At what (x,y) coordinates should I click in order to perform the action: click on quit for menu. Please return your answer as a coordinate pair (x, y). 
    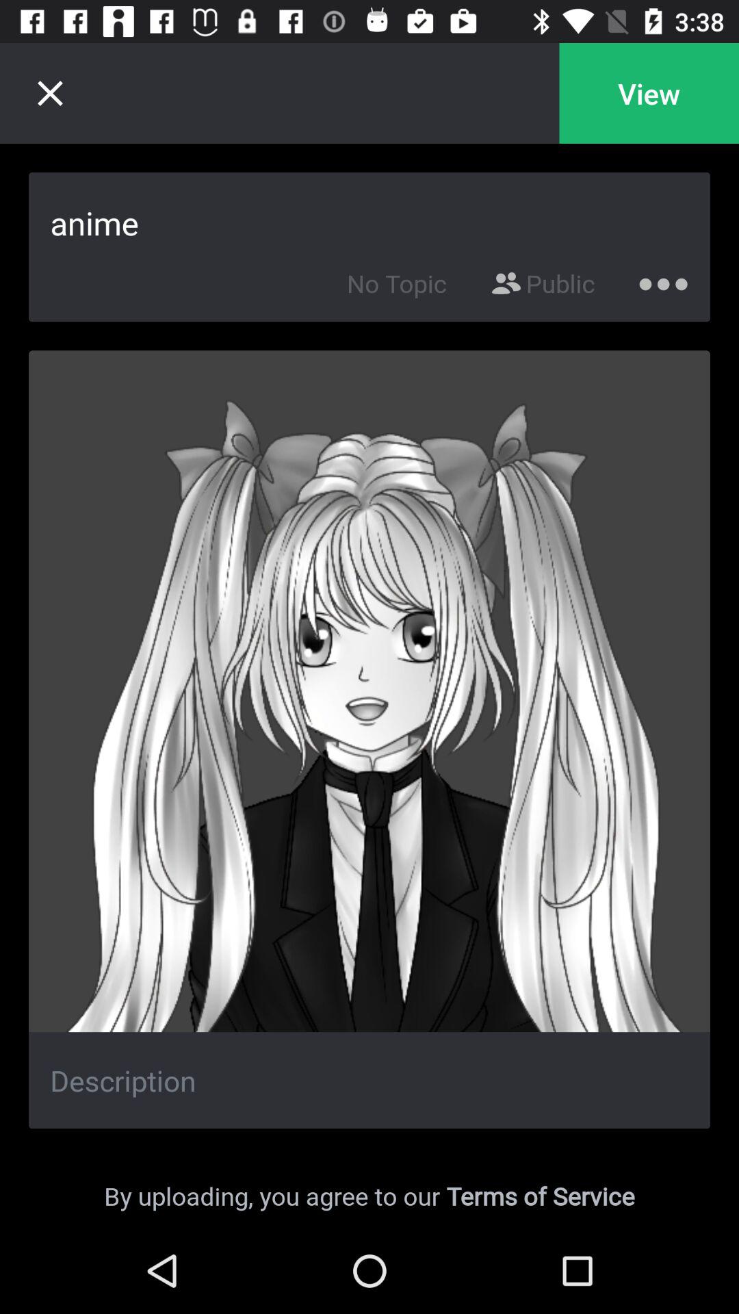
    Looking at the image, I should click on (50, 93).